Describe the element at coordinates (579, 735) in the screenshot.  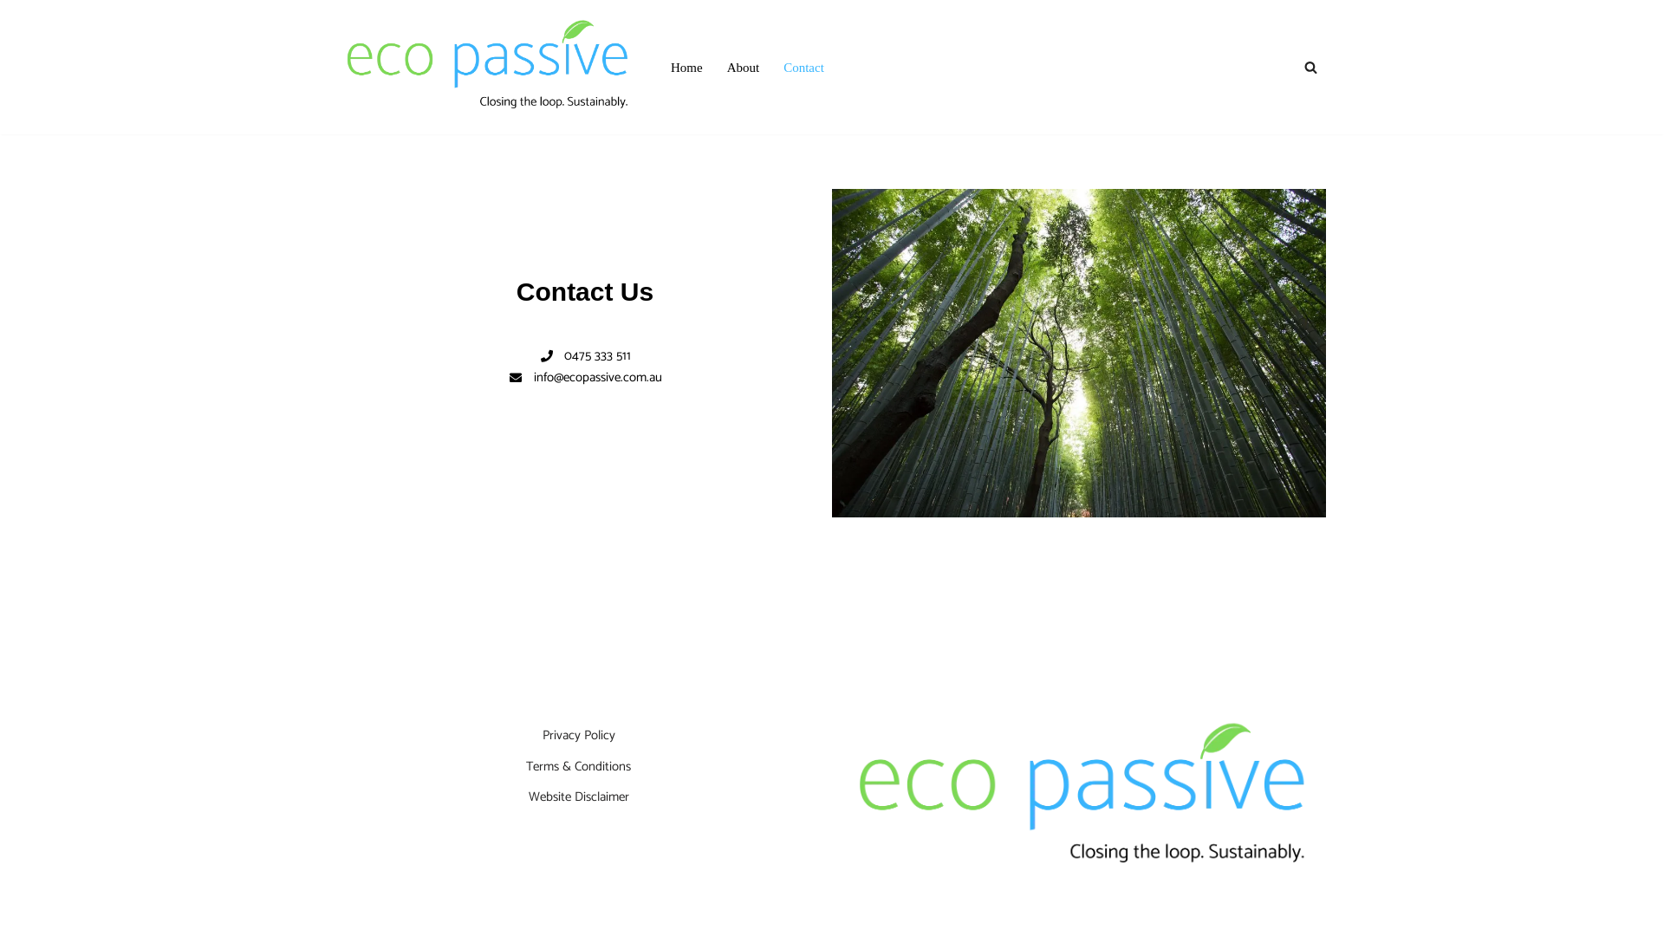
I see `Privacy Policy` at that location.